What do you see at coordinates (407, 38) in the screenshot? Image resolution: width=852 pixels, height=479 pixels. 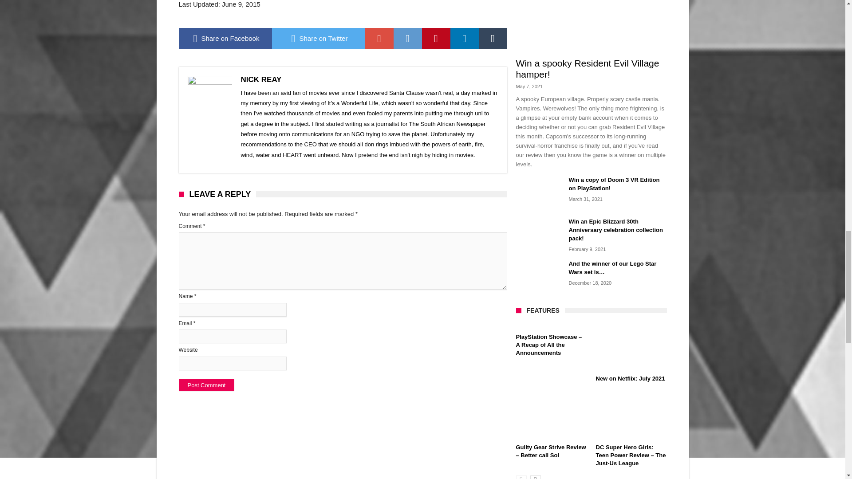 I see `Share on Reddit` at bounding box center [407, 38].